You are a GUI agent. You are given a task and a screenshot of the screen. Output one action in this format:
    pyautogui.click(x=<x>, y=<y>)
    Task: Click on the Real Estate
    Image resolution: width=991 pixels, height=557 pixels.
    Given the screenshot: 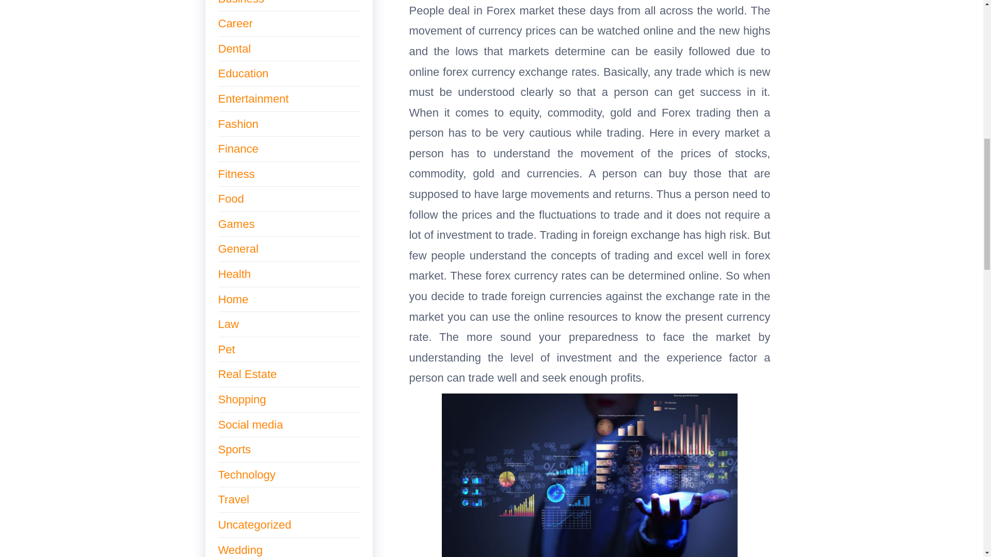 What is the action you would take?
    pyautogui.click(x=247, y=373)
    